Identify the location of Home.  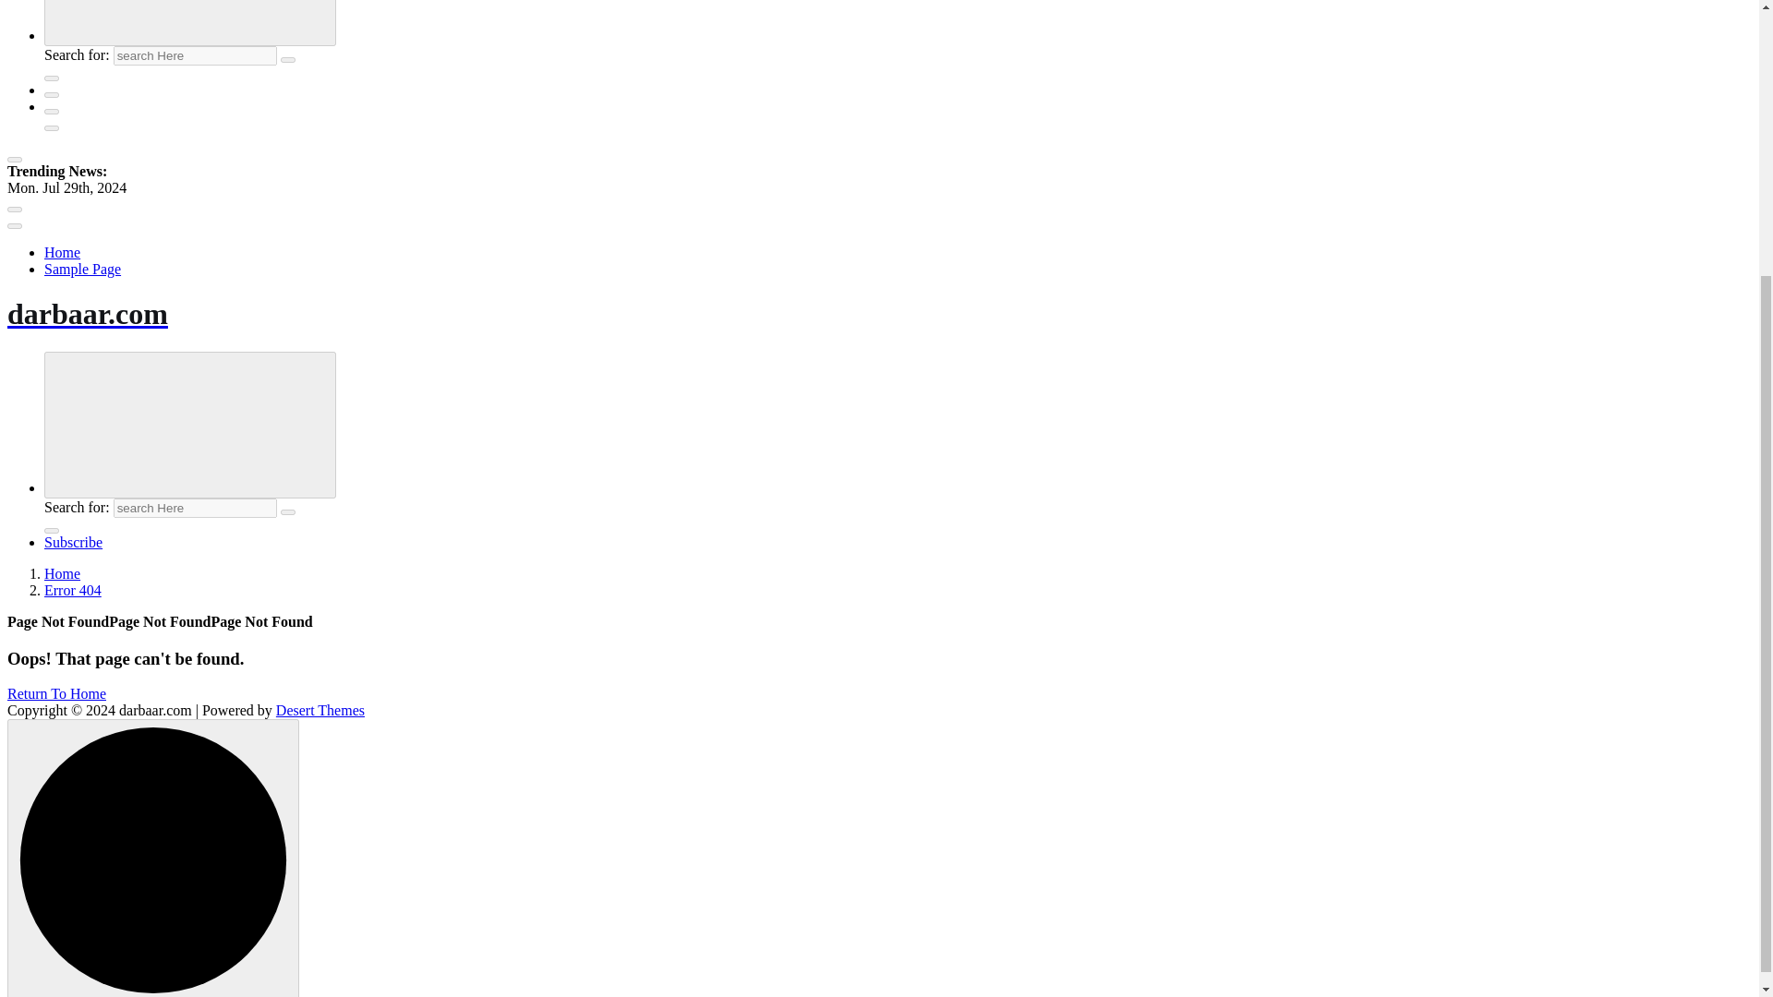
(62, 573).